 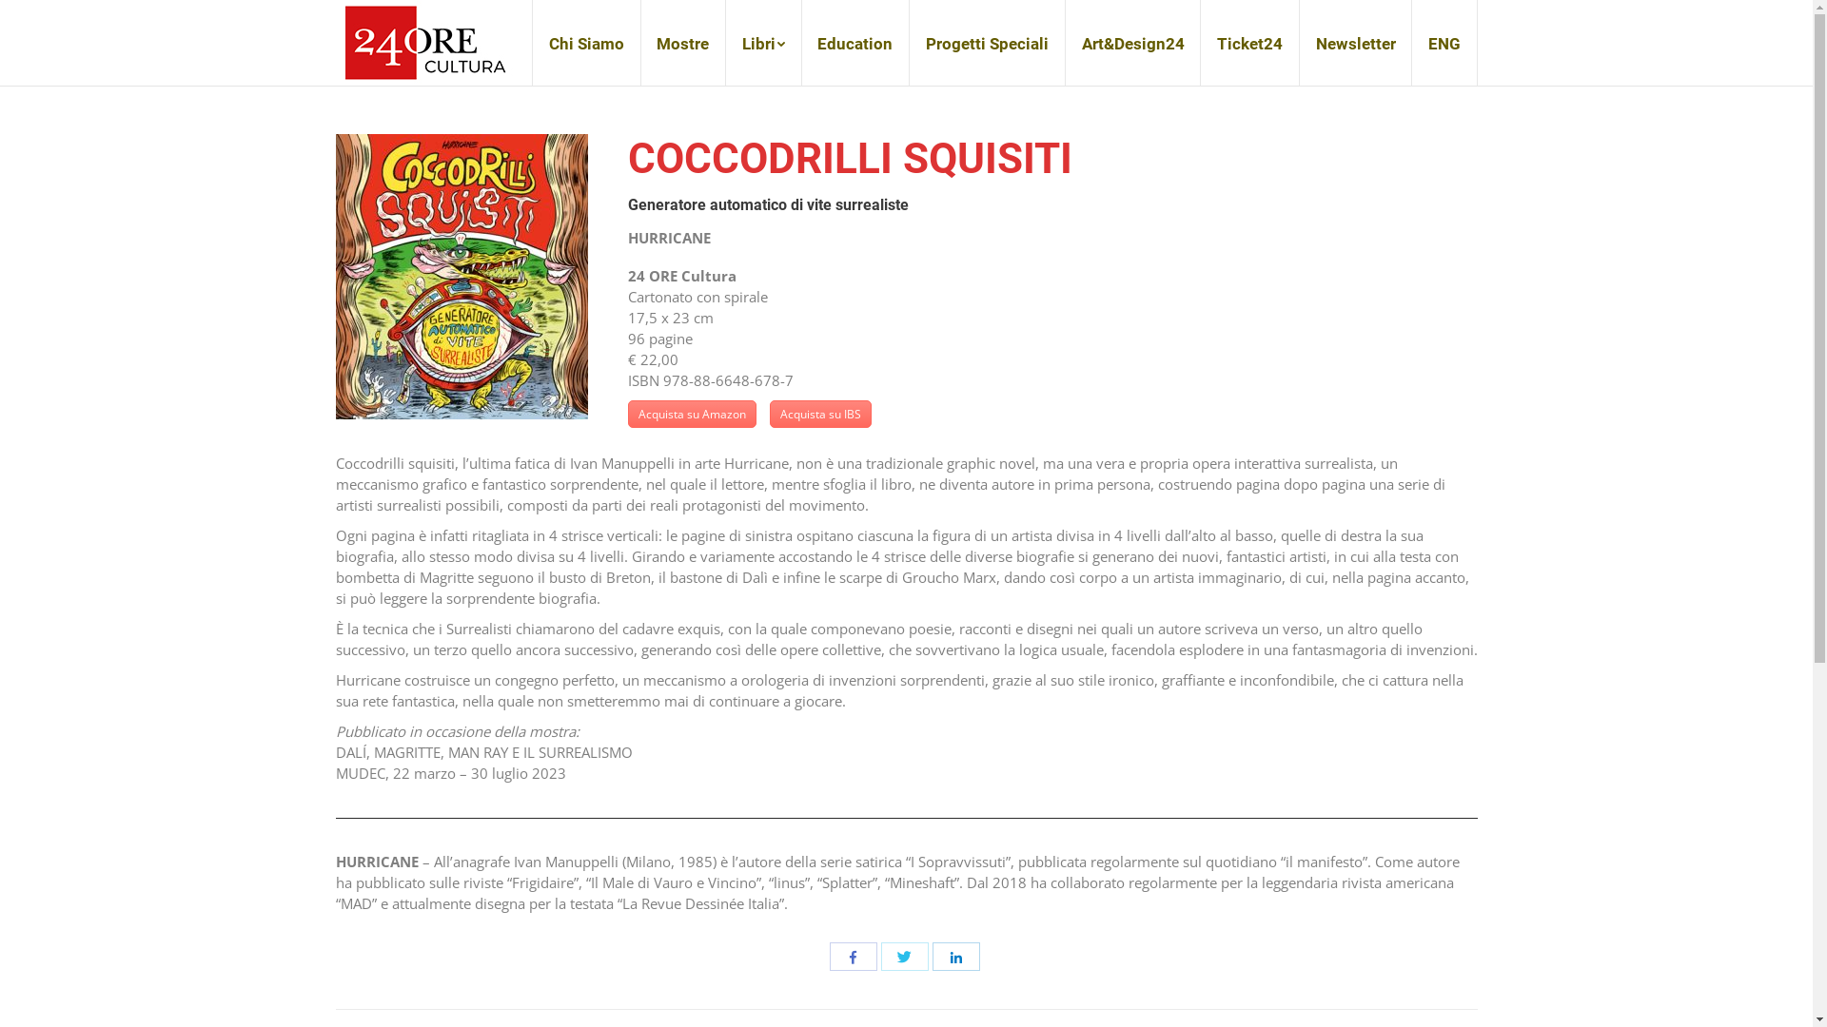 I want to click on Acquista su IBS, so click(x=820, y=415).